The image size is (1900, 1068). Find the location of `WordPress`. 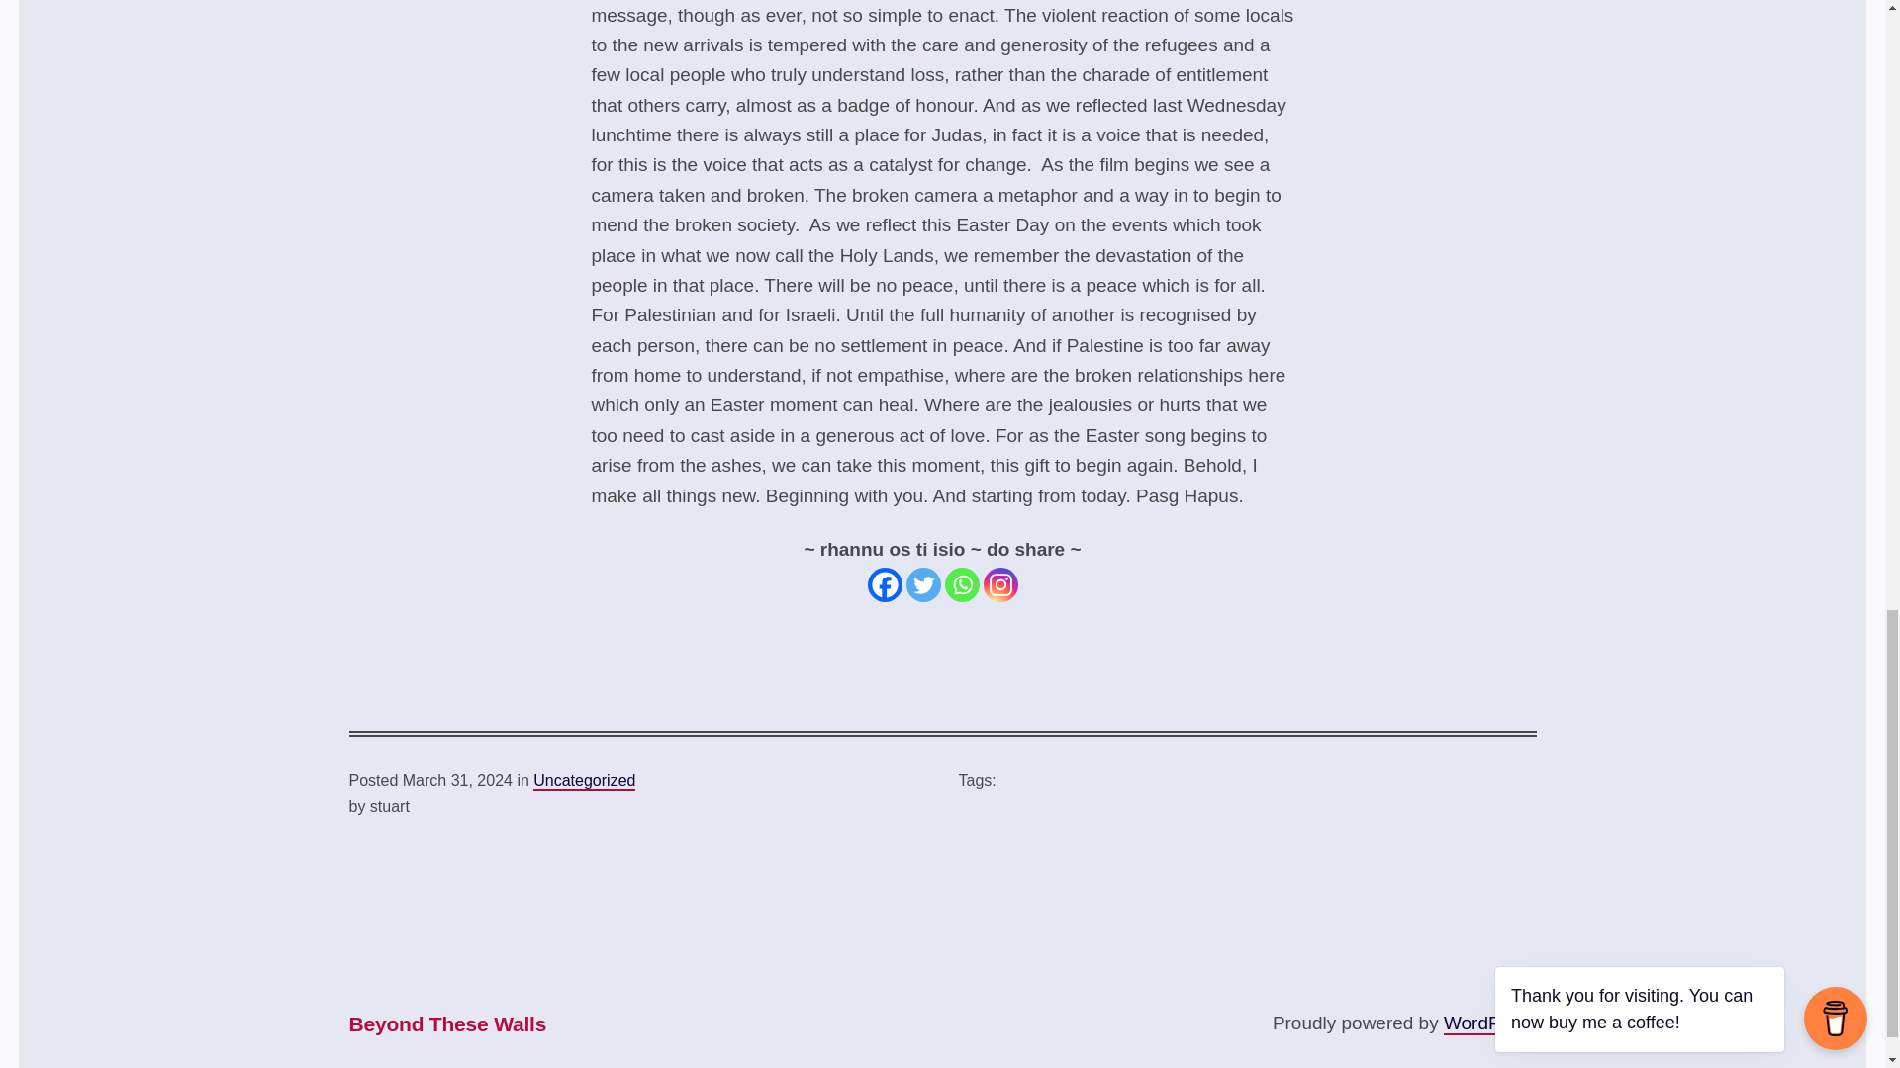

WordPress is located at coordinates (1490, 1023).